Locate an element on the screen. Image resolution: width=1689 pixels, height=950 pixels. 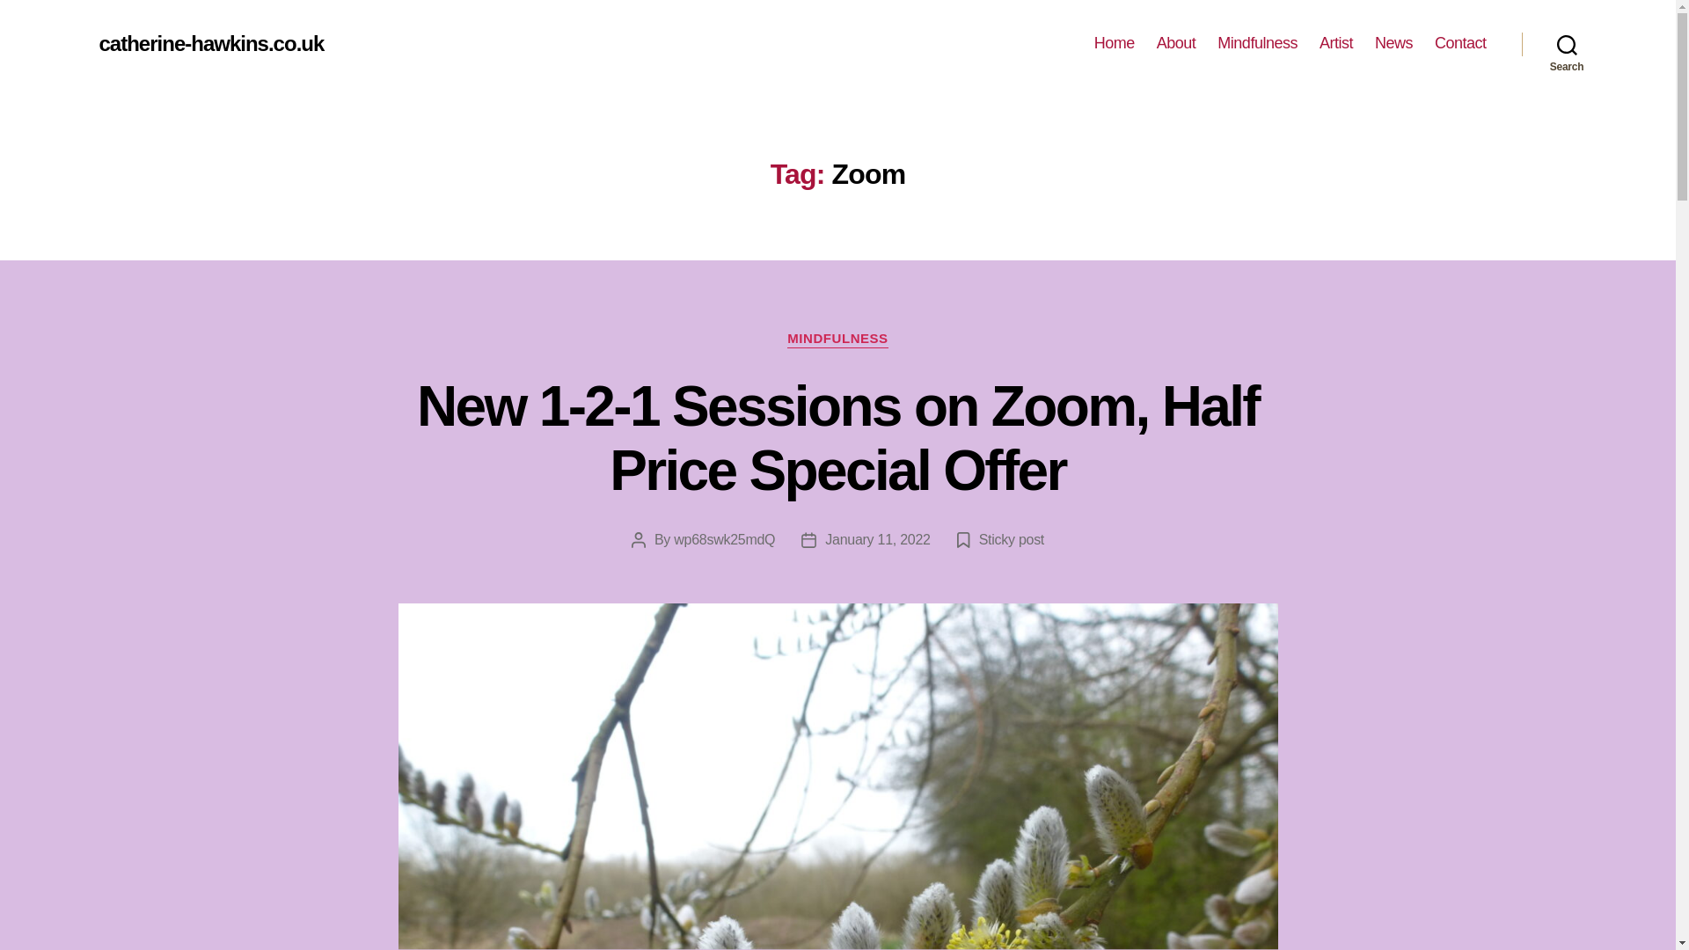
New 1-2-1 Sessions on Zoom, Half Price Special Offer is located at coordinates (837, 438).